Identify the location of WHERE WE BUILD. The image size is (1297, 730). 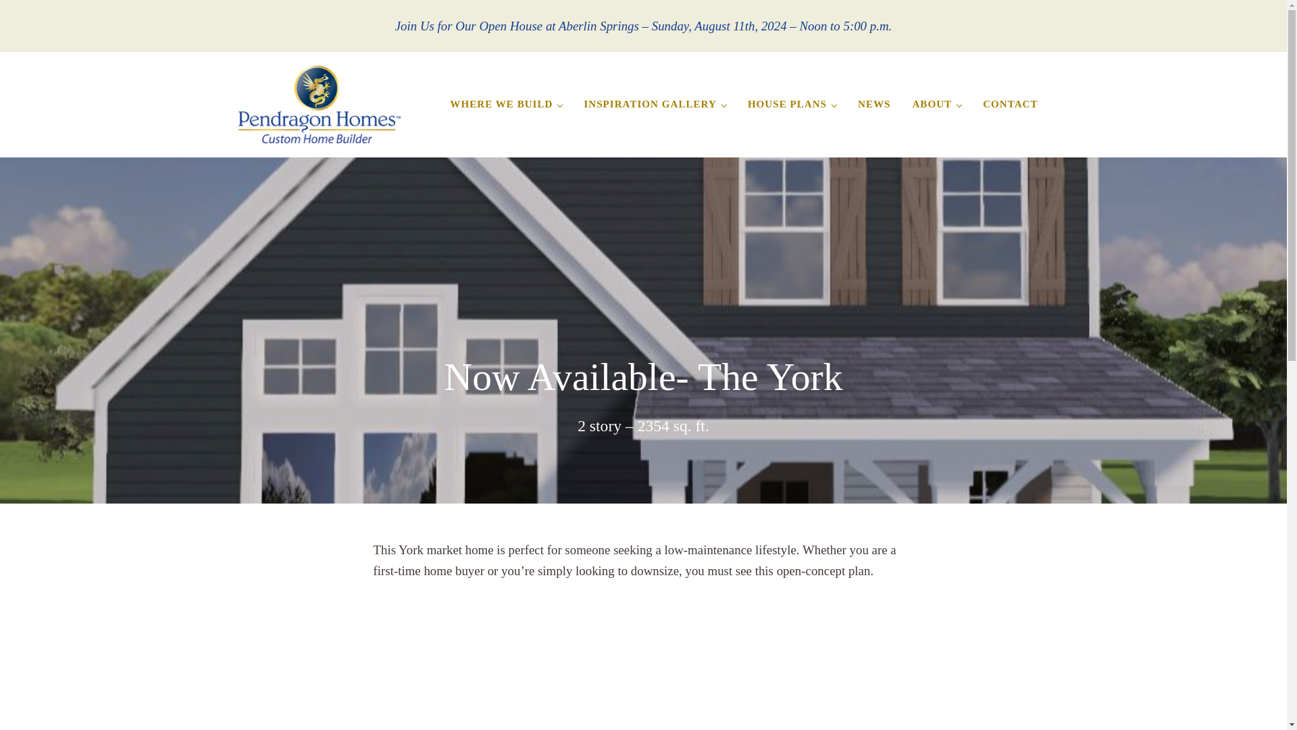
(506, 104).